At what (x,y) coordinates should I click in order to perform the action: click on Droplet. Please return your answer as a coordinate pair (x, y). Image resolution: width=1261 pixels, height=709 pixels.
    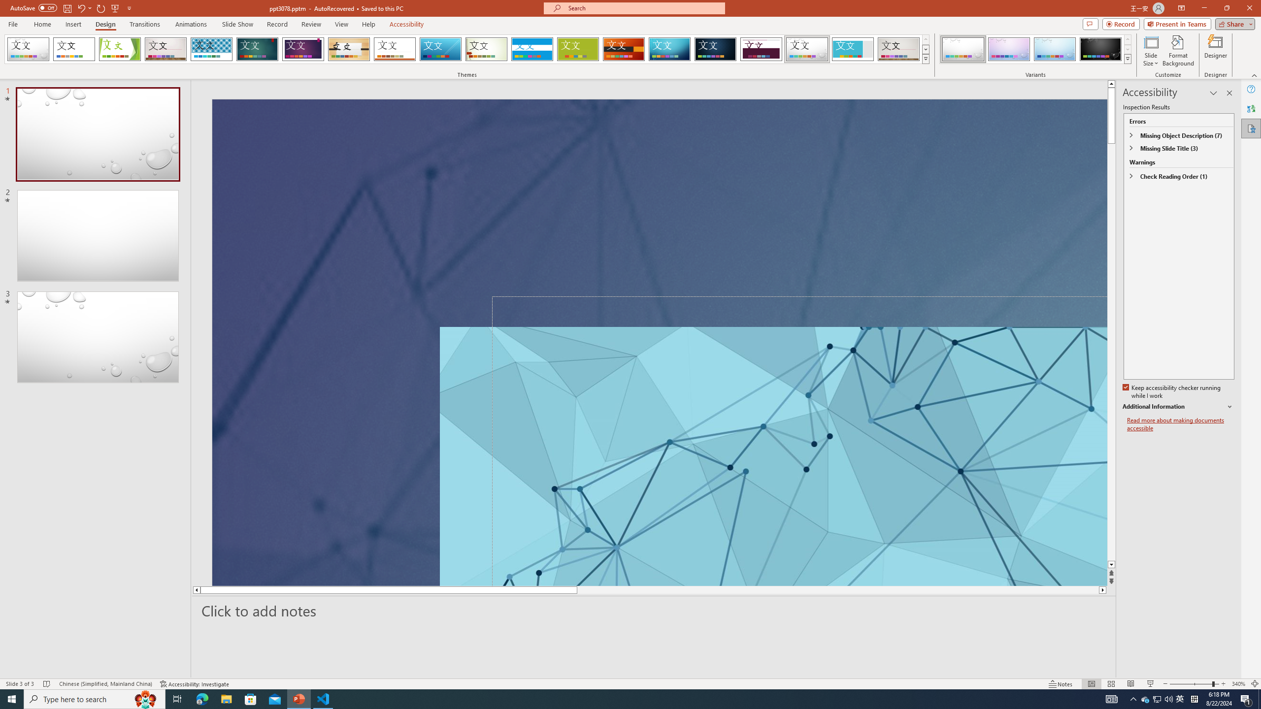
    Looking at the image, I should click on (807, 49).